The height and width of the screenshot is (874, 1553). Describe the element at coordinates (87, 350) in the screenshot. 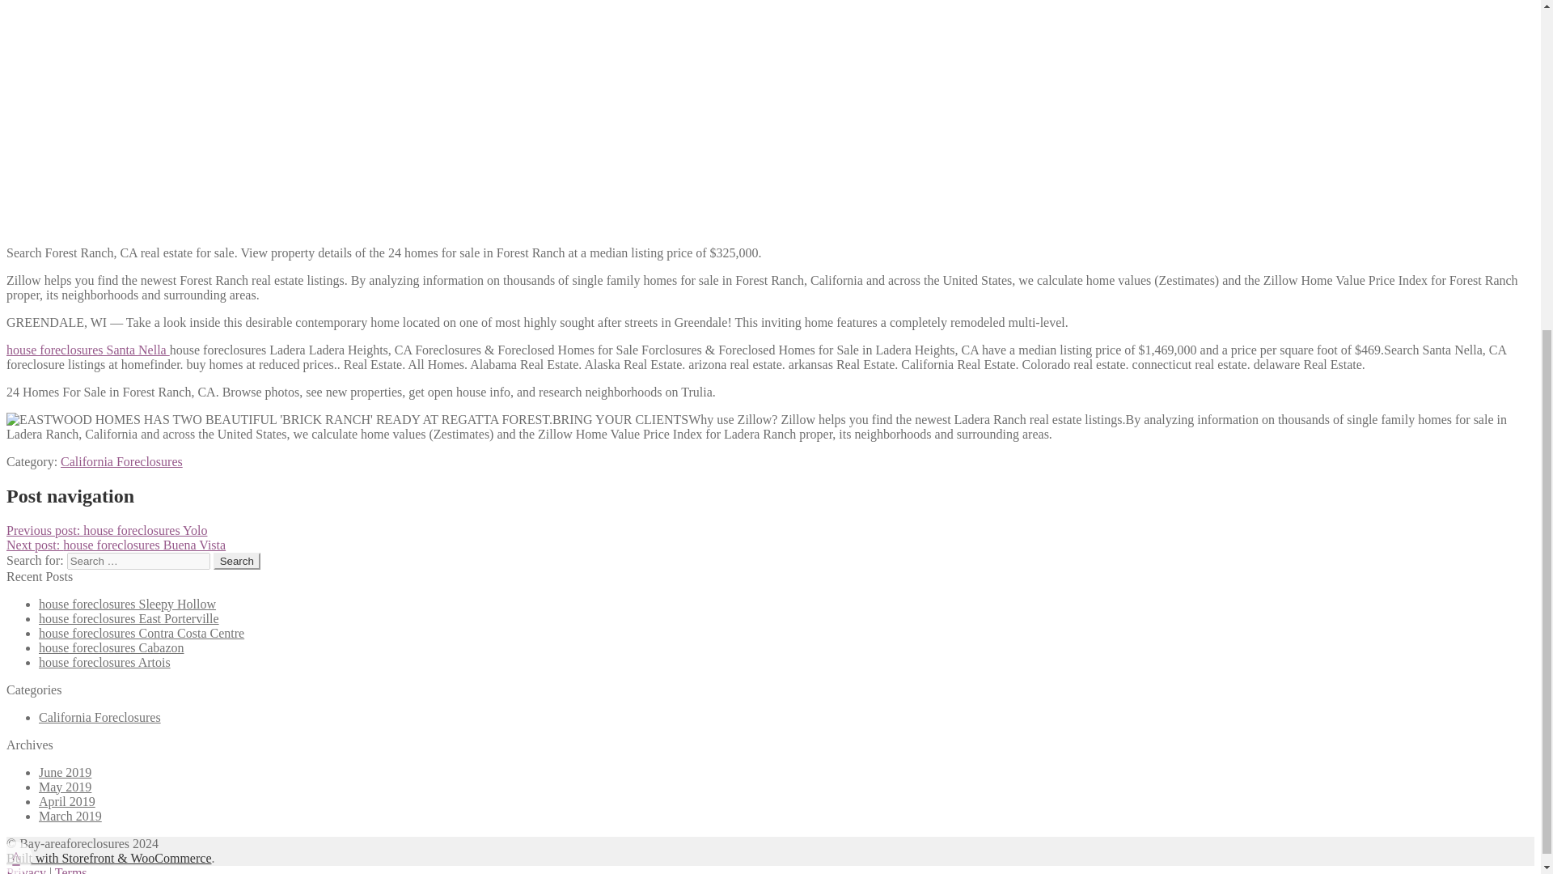

I see `house foreclosures Santa Nella` at that location.